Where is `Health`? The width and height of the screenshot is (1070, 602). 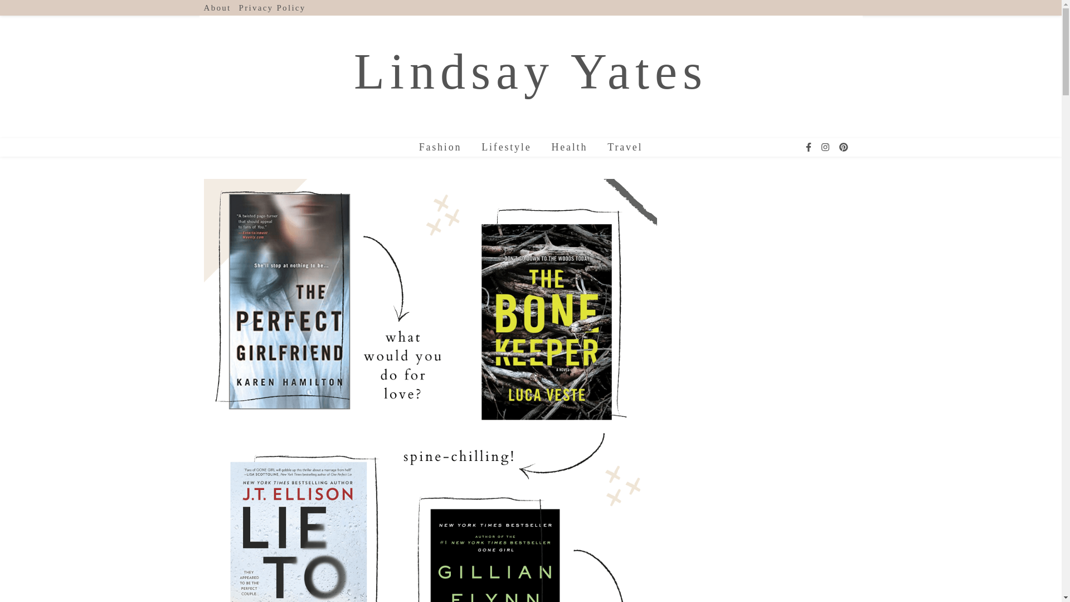
Health is located at coordinates (569, 147).